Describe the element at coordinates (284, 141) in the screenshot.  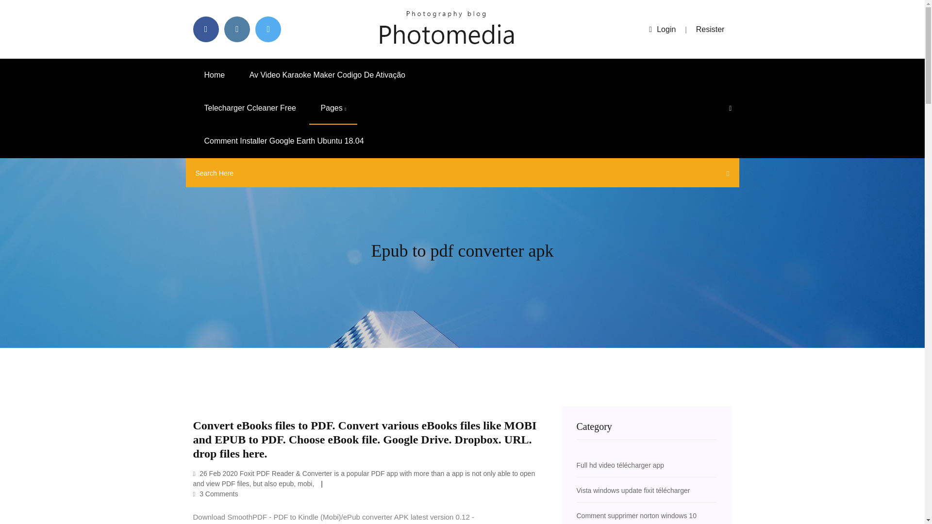
I see `Comment Installer Google Earth Ubuntu 18.04` at that location.